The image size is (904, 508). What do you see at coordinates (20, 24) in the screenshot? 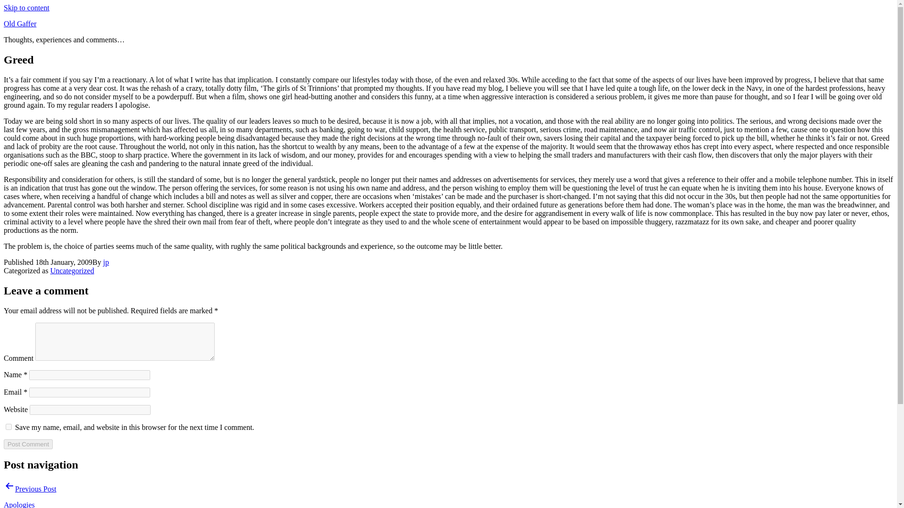
I see `Old Gaffer` at bounding box center [20, 24].